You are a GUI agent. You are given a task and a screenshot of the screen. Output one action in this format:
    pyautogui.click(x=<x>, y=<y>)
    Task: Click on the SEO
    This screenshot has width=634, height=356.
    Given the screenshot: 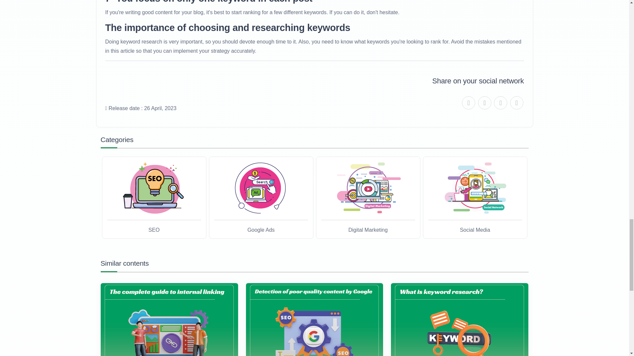 What is the action you would take?
    pyautogui.click(x=154, y=188)
    